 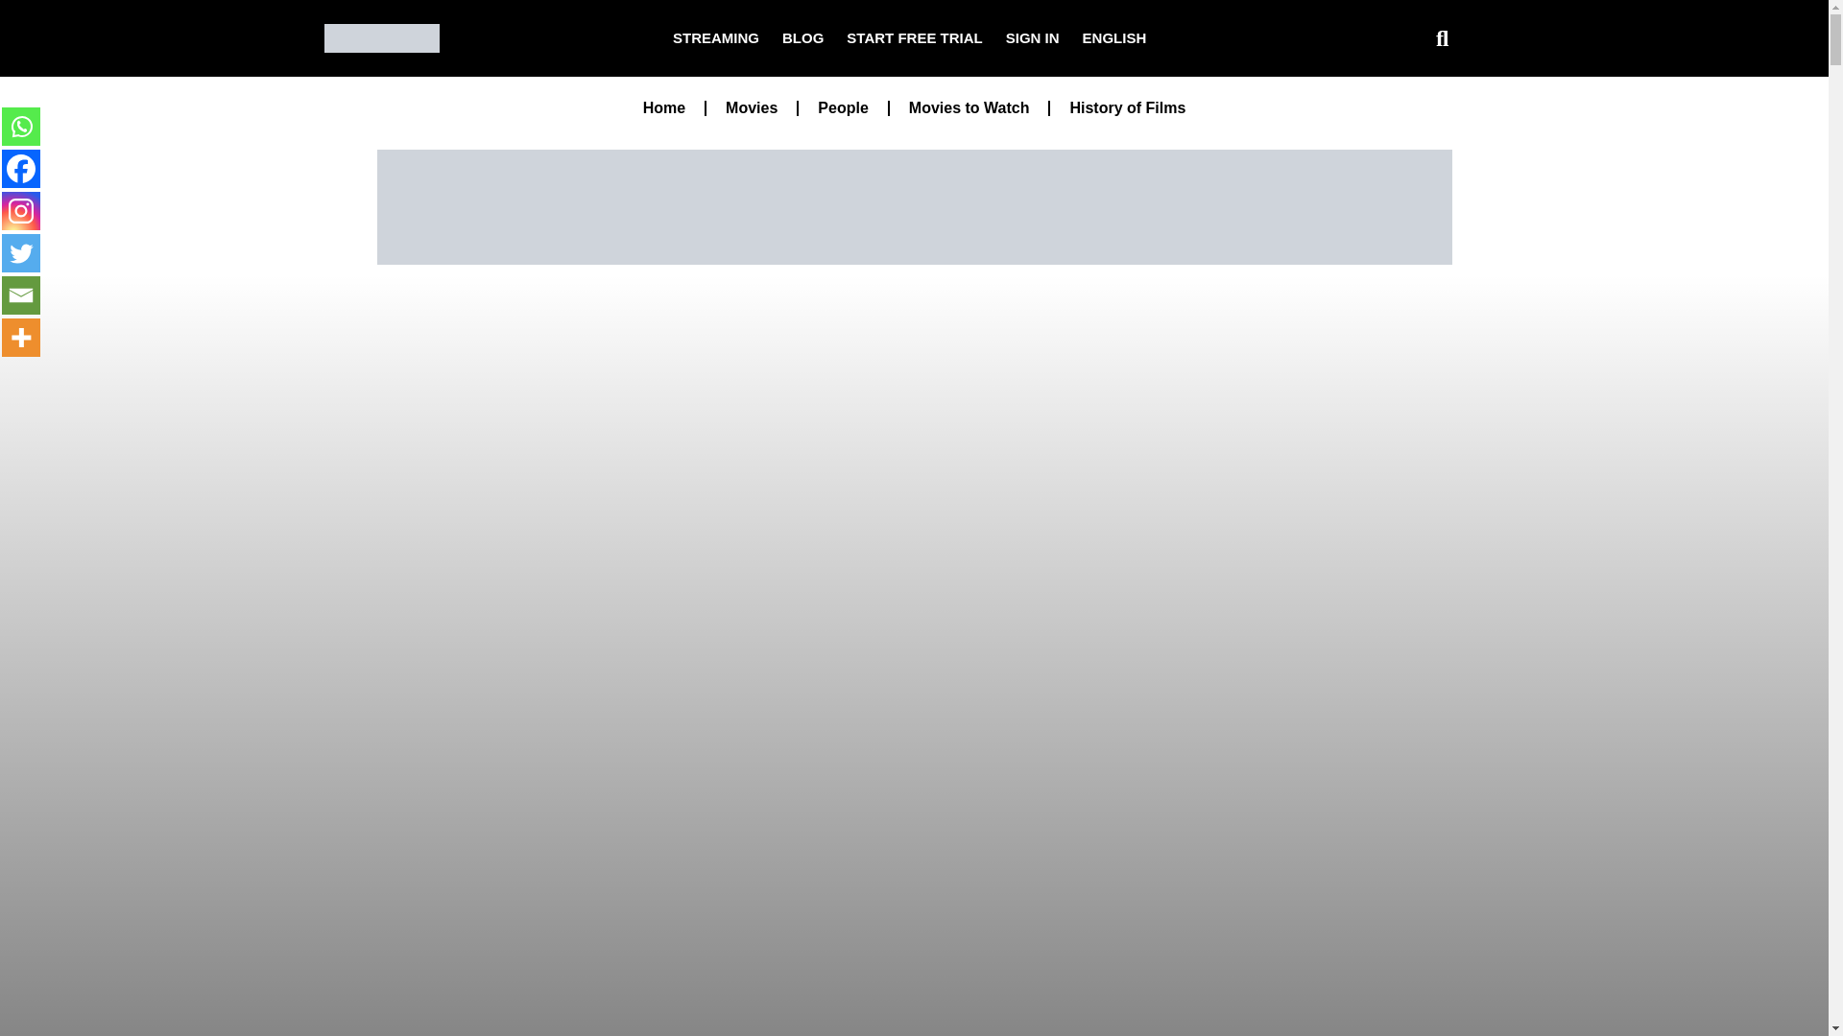 What do you see at coordinates (1127, 107) in the screenshot?
I see `History of Films` at bounding box center [1127, 107].